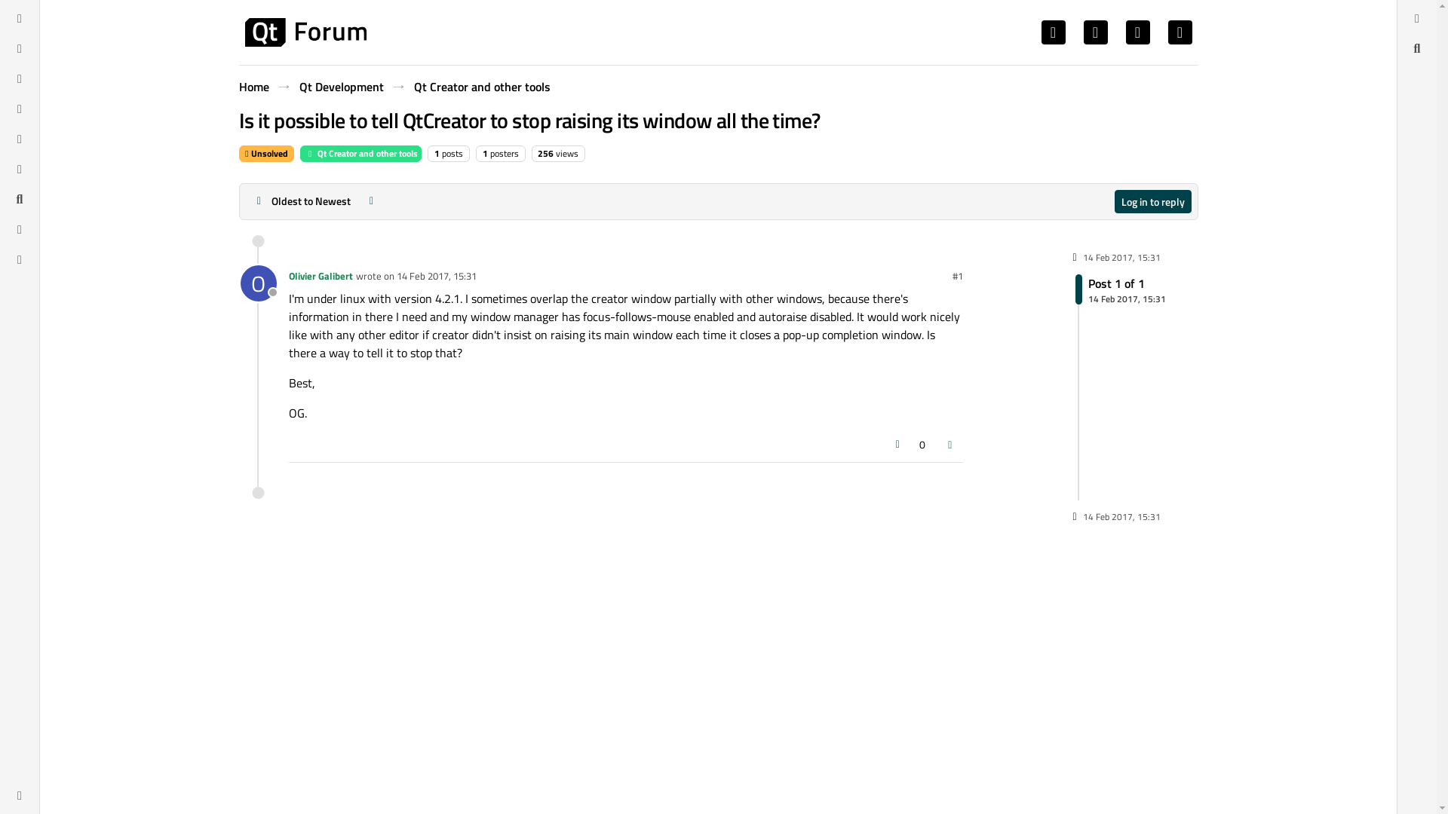  Describe the element at coordinates (341, 86) in the screenshot. I see `Upvote post` at that location.